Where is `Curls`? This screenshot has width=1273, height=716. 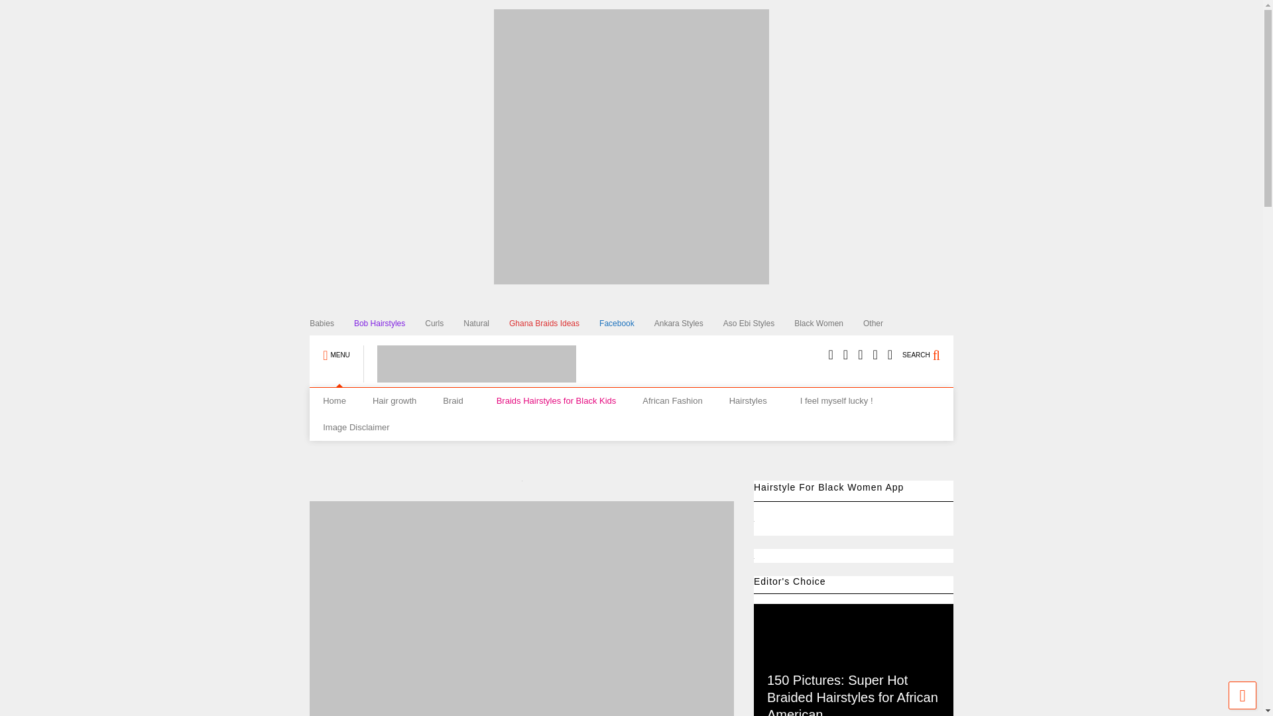
Curls is located at coordinates (444, 324).